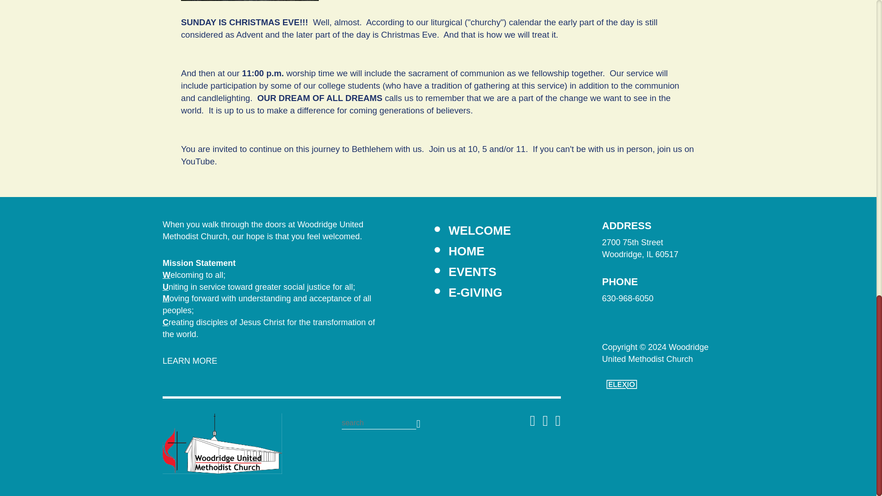 The image size is (882, 496). I want to click on Home, so click(467, 251).